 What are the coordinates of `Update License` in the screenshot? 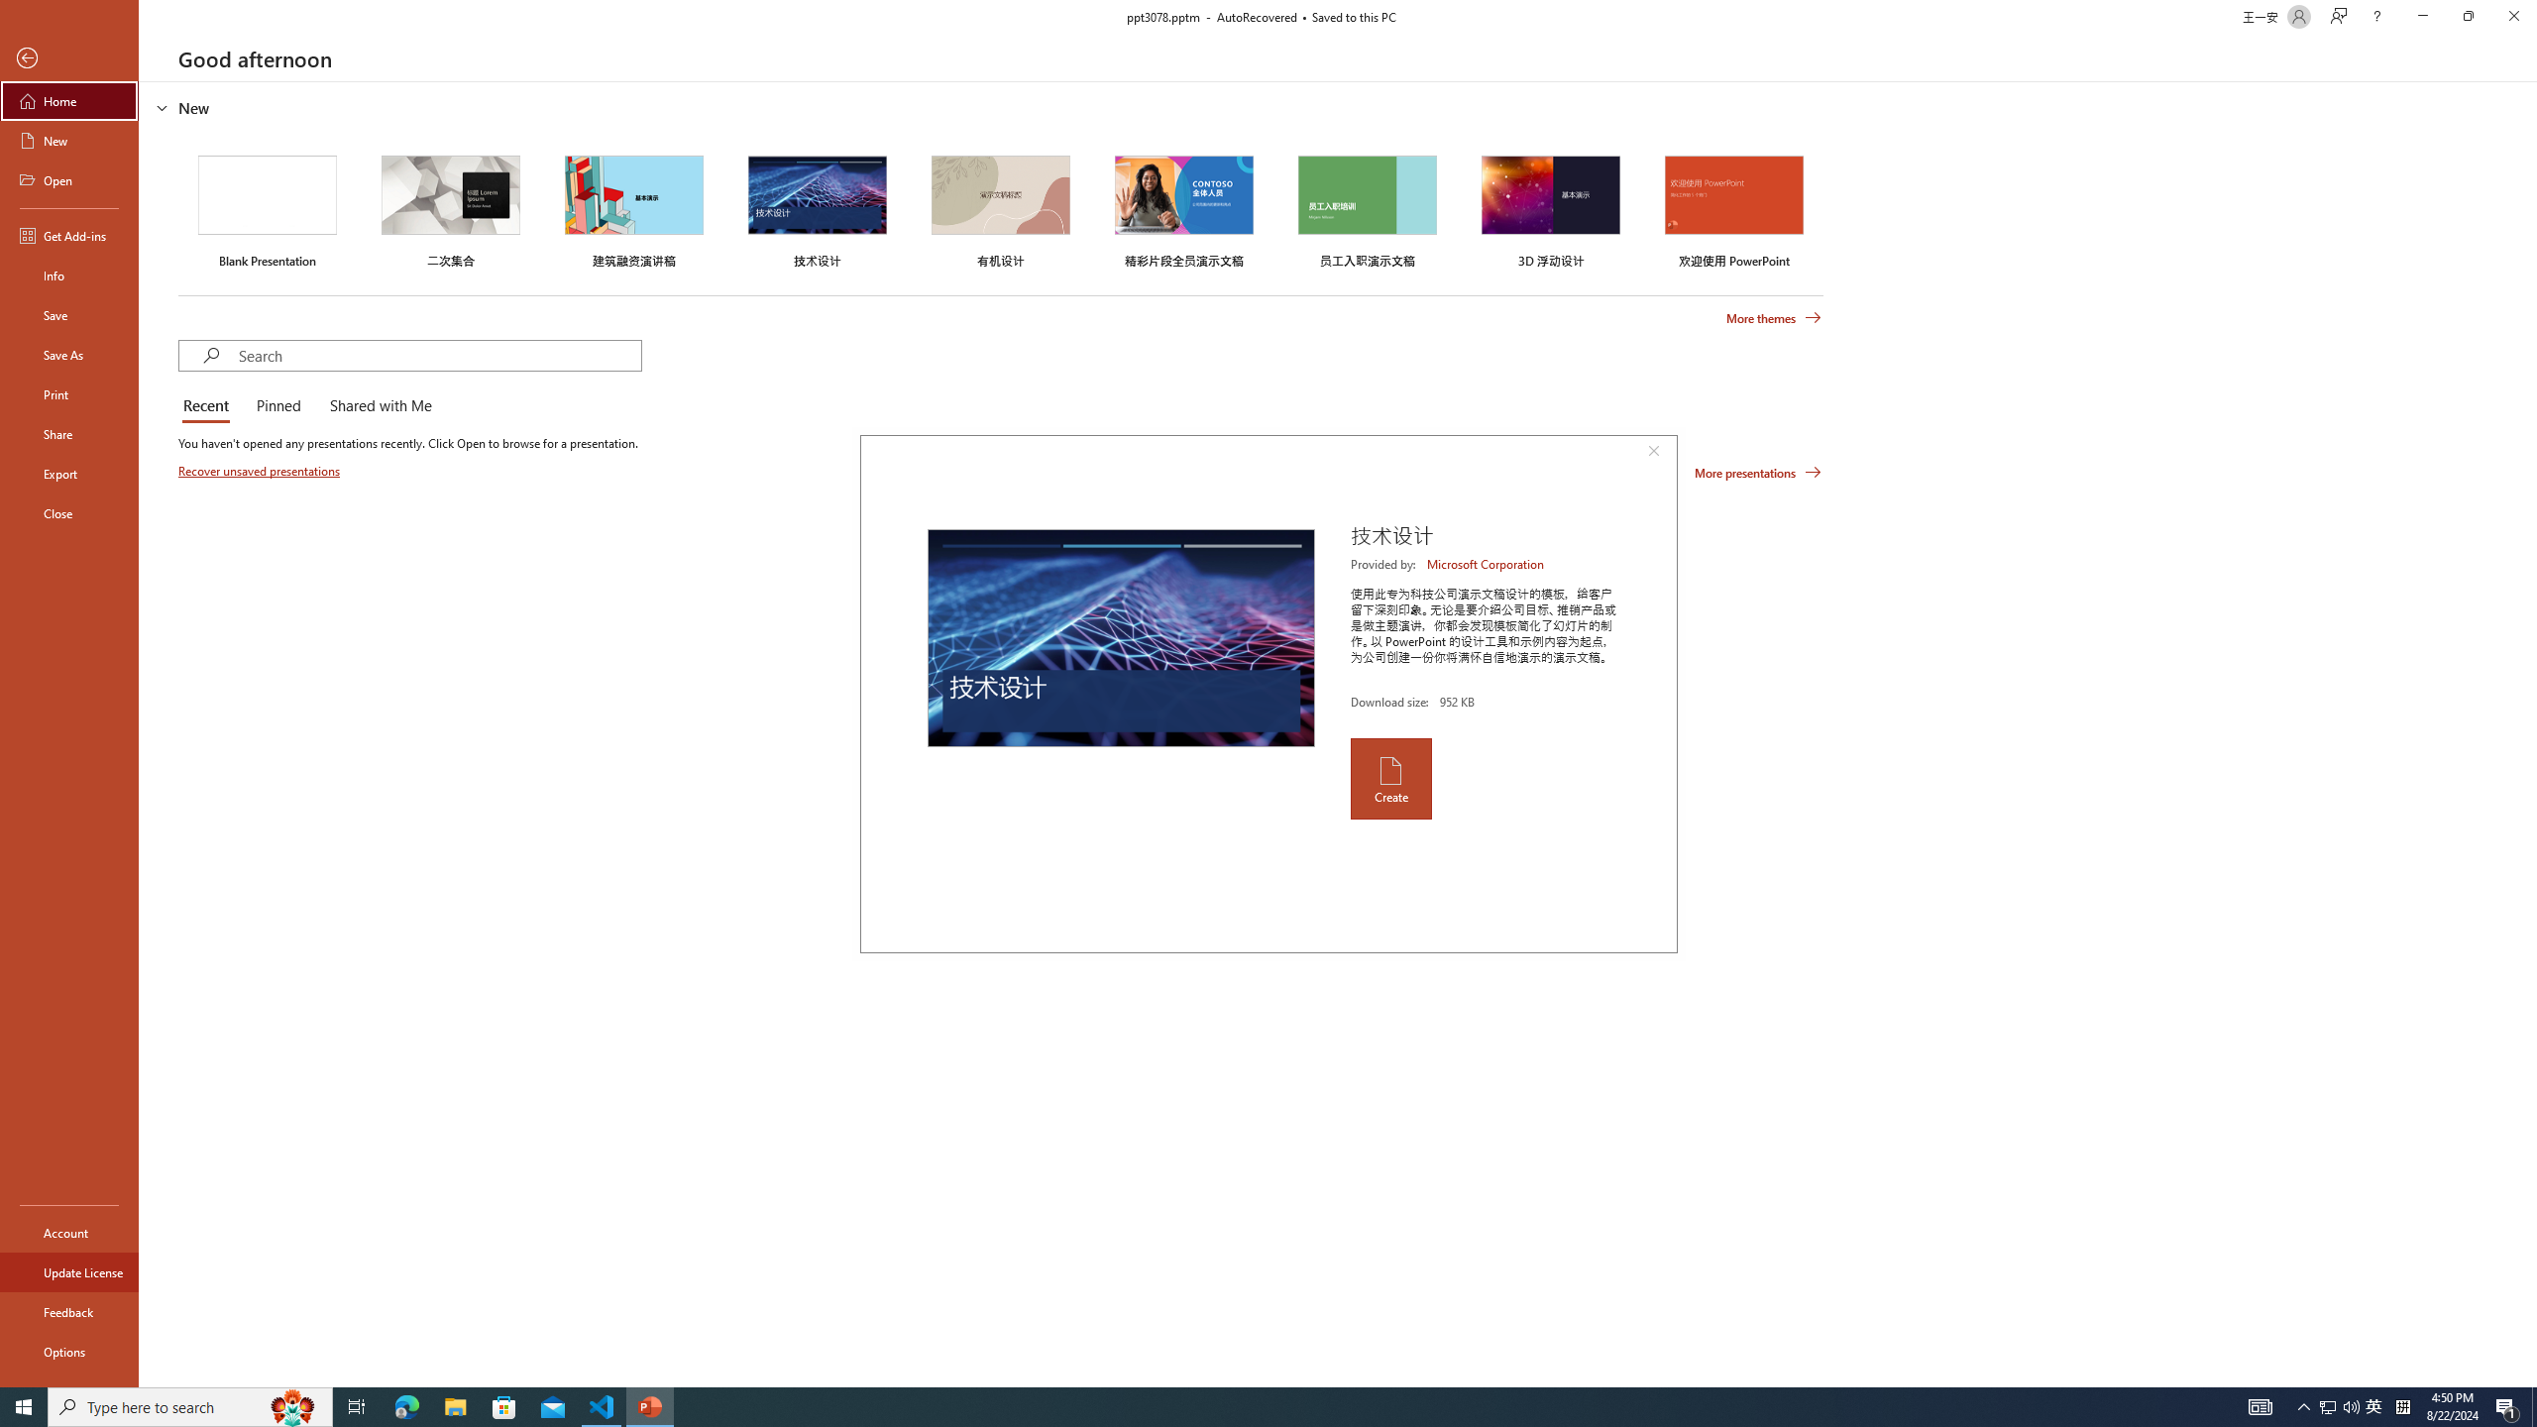 It's located at (69, 1272).